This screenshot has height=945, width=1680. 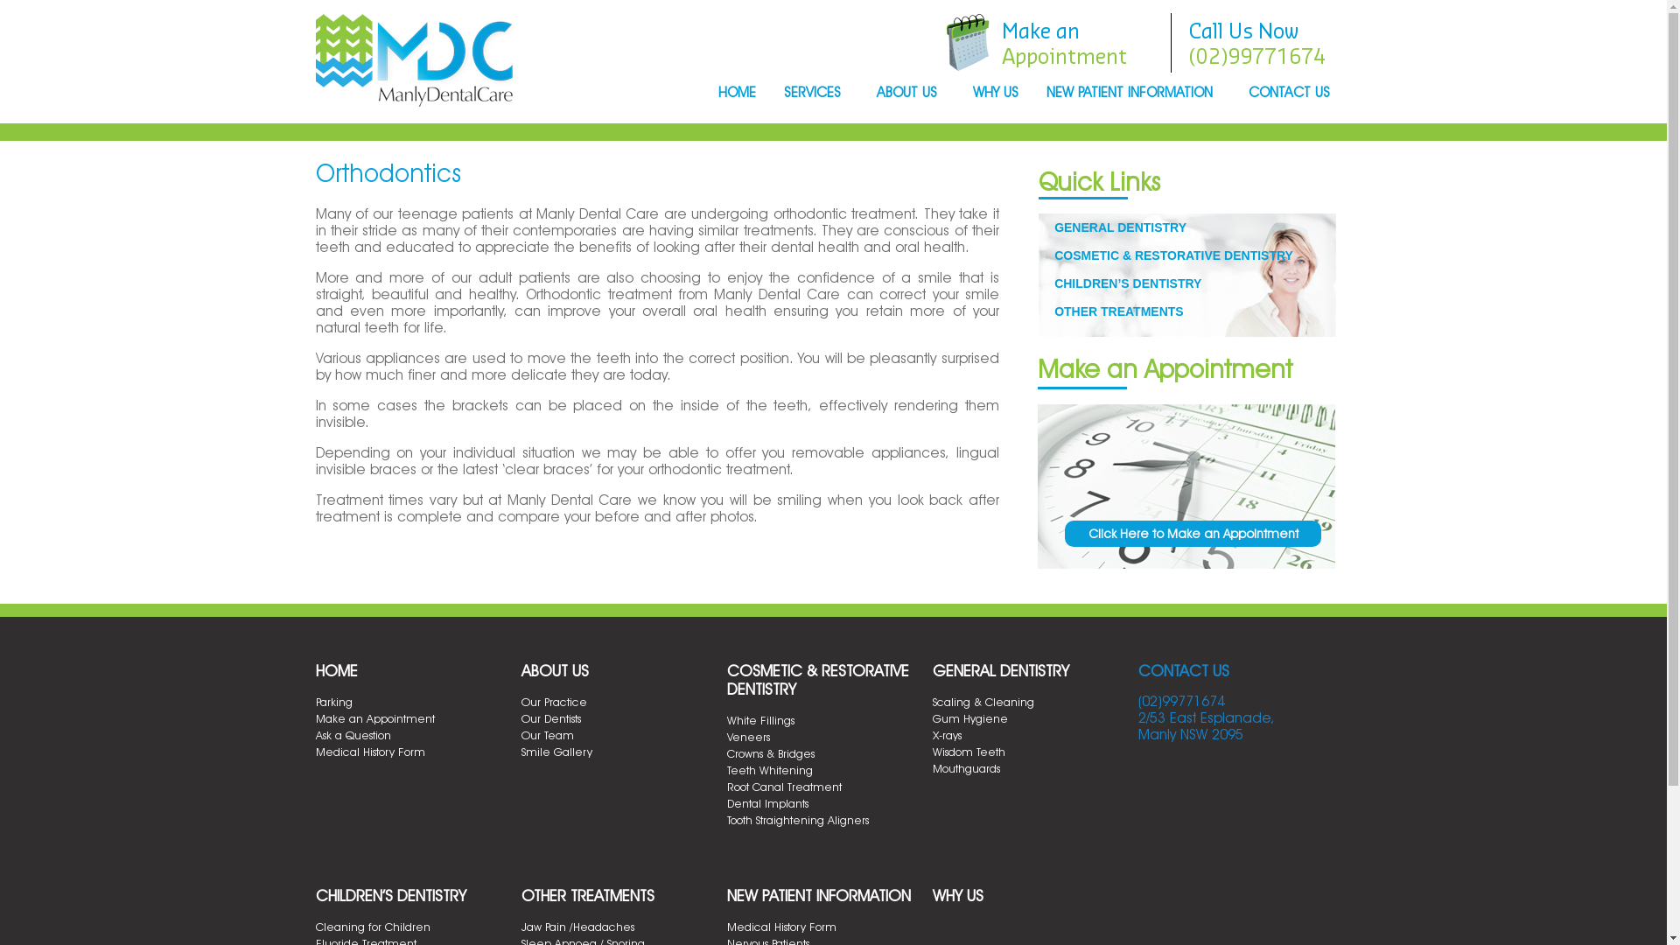 What do you see at coordinates (766, 803) in the screenshot?
I see `Dental Implants` at bounding box center [766, 803].